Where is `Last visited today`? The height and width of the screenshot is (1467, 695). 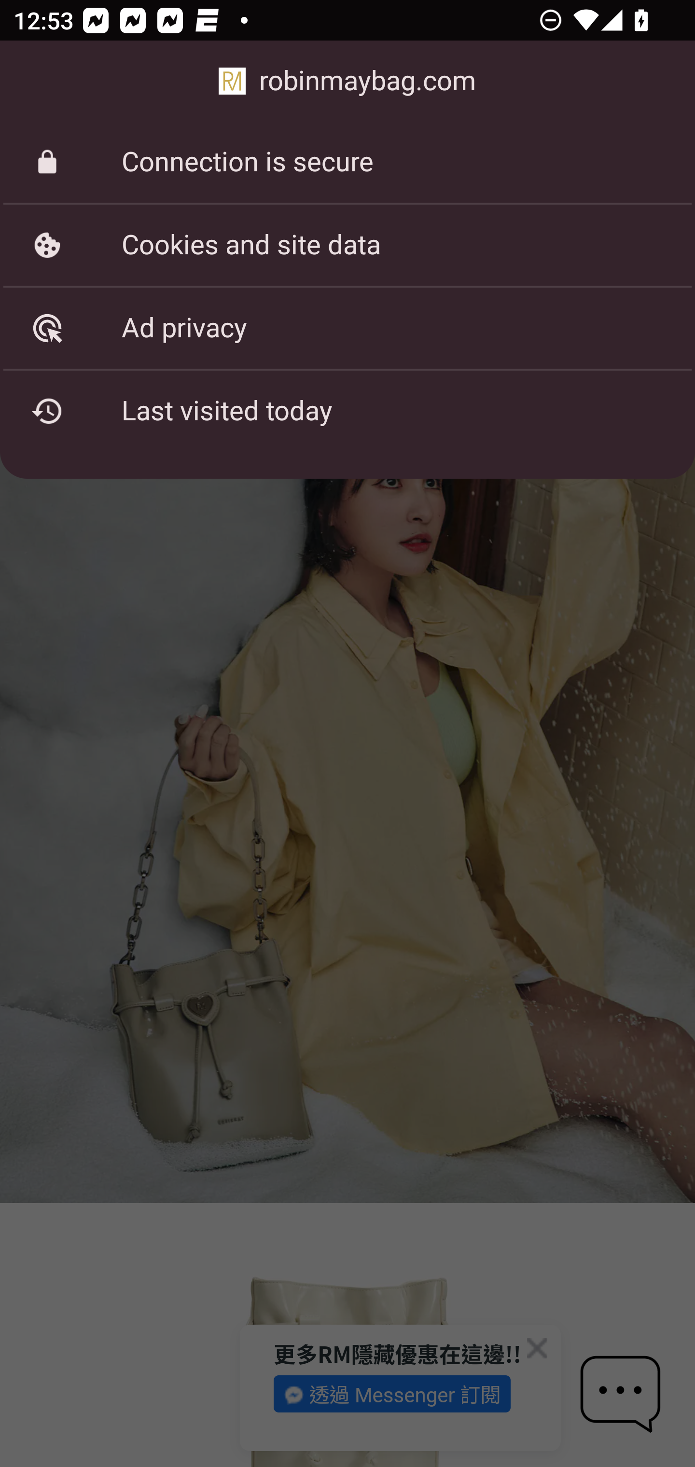
Last visited today is located at coordinates (347, 411).